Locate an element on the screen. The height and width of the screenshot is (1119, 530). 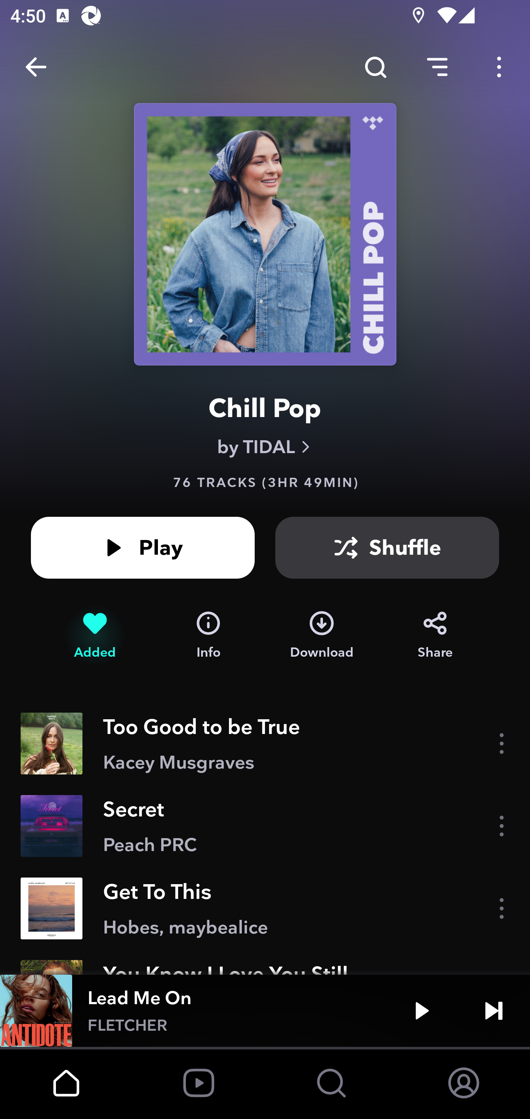
Options is located at coordinates (499, 67).